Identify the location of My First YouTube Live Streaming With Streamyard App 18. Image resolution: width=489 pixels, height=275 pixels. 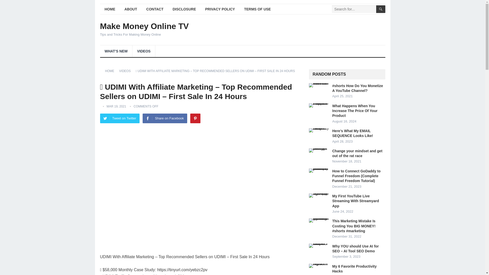
(319, 196).